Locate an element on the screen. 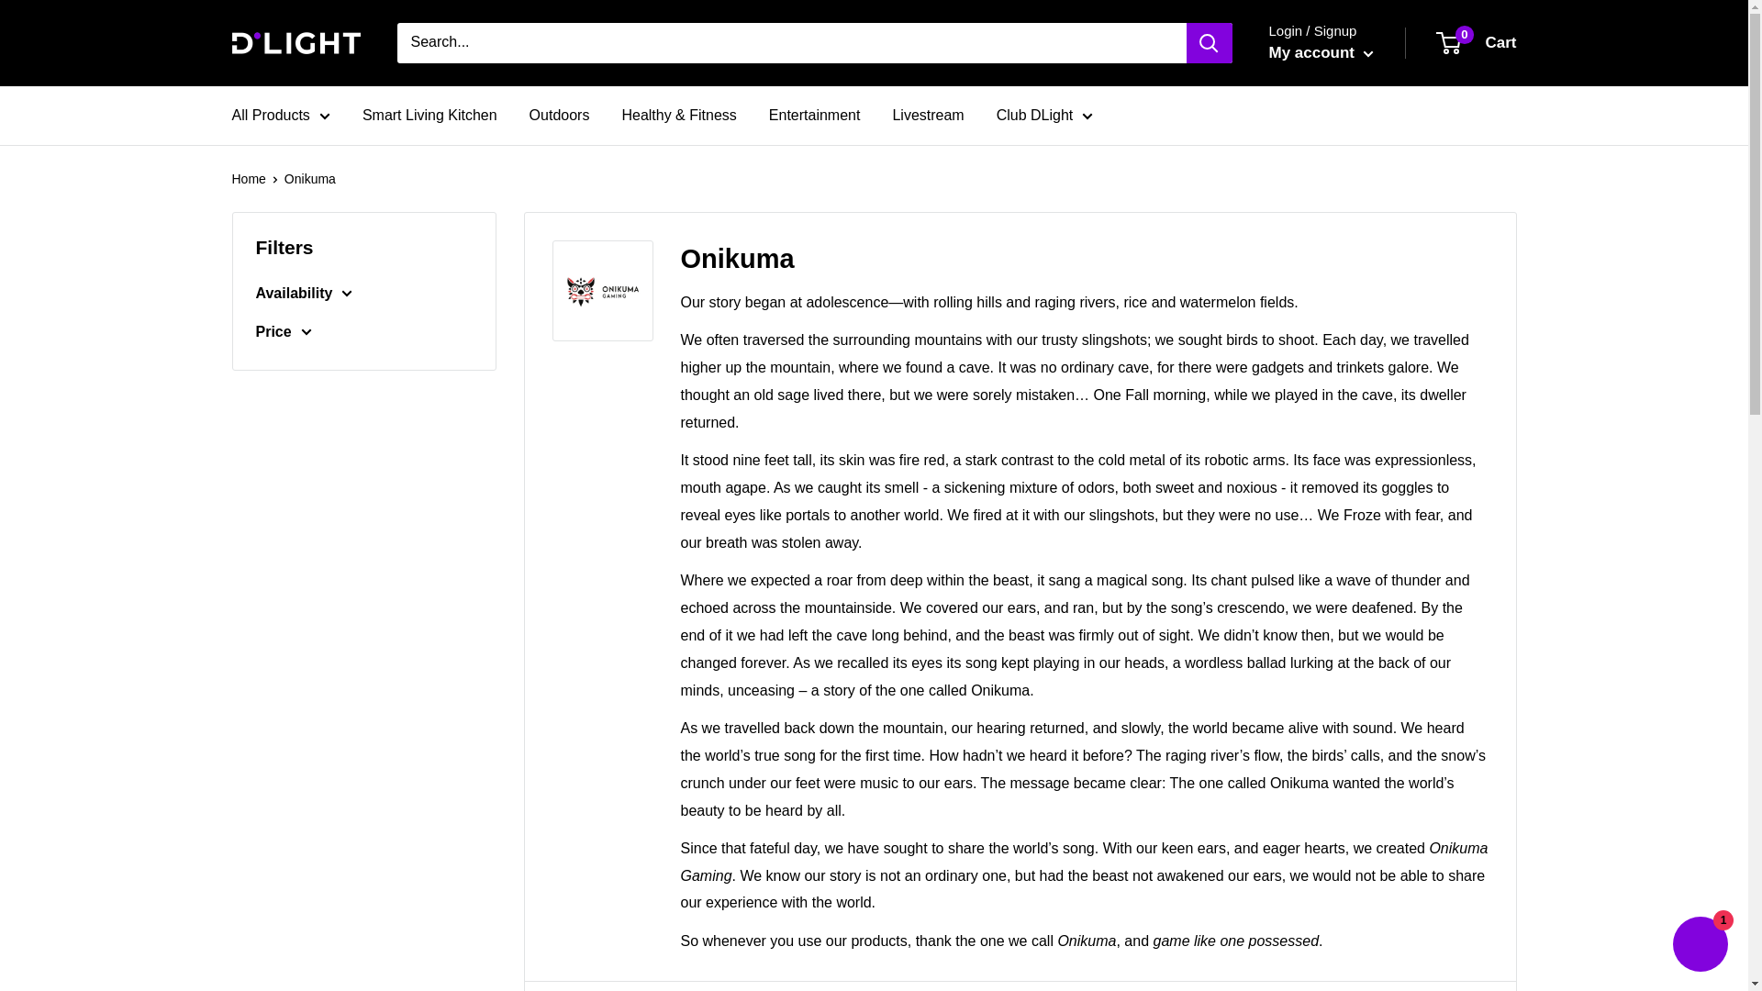 The height and width of the screenshot is (991, 1762). Club DLight is located at coordinates (1045, 116).